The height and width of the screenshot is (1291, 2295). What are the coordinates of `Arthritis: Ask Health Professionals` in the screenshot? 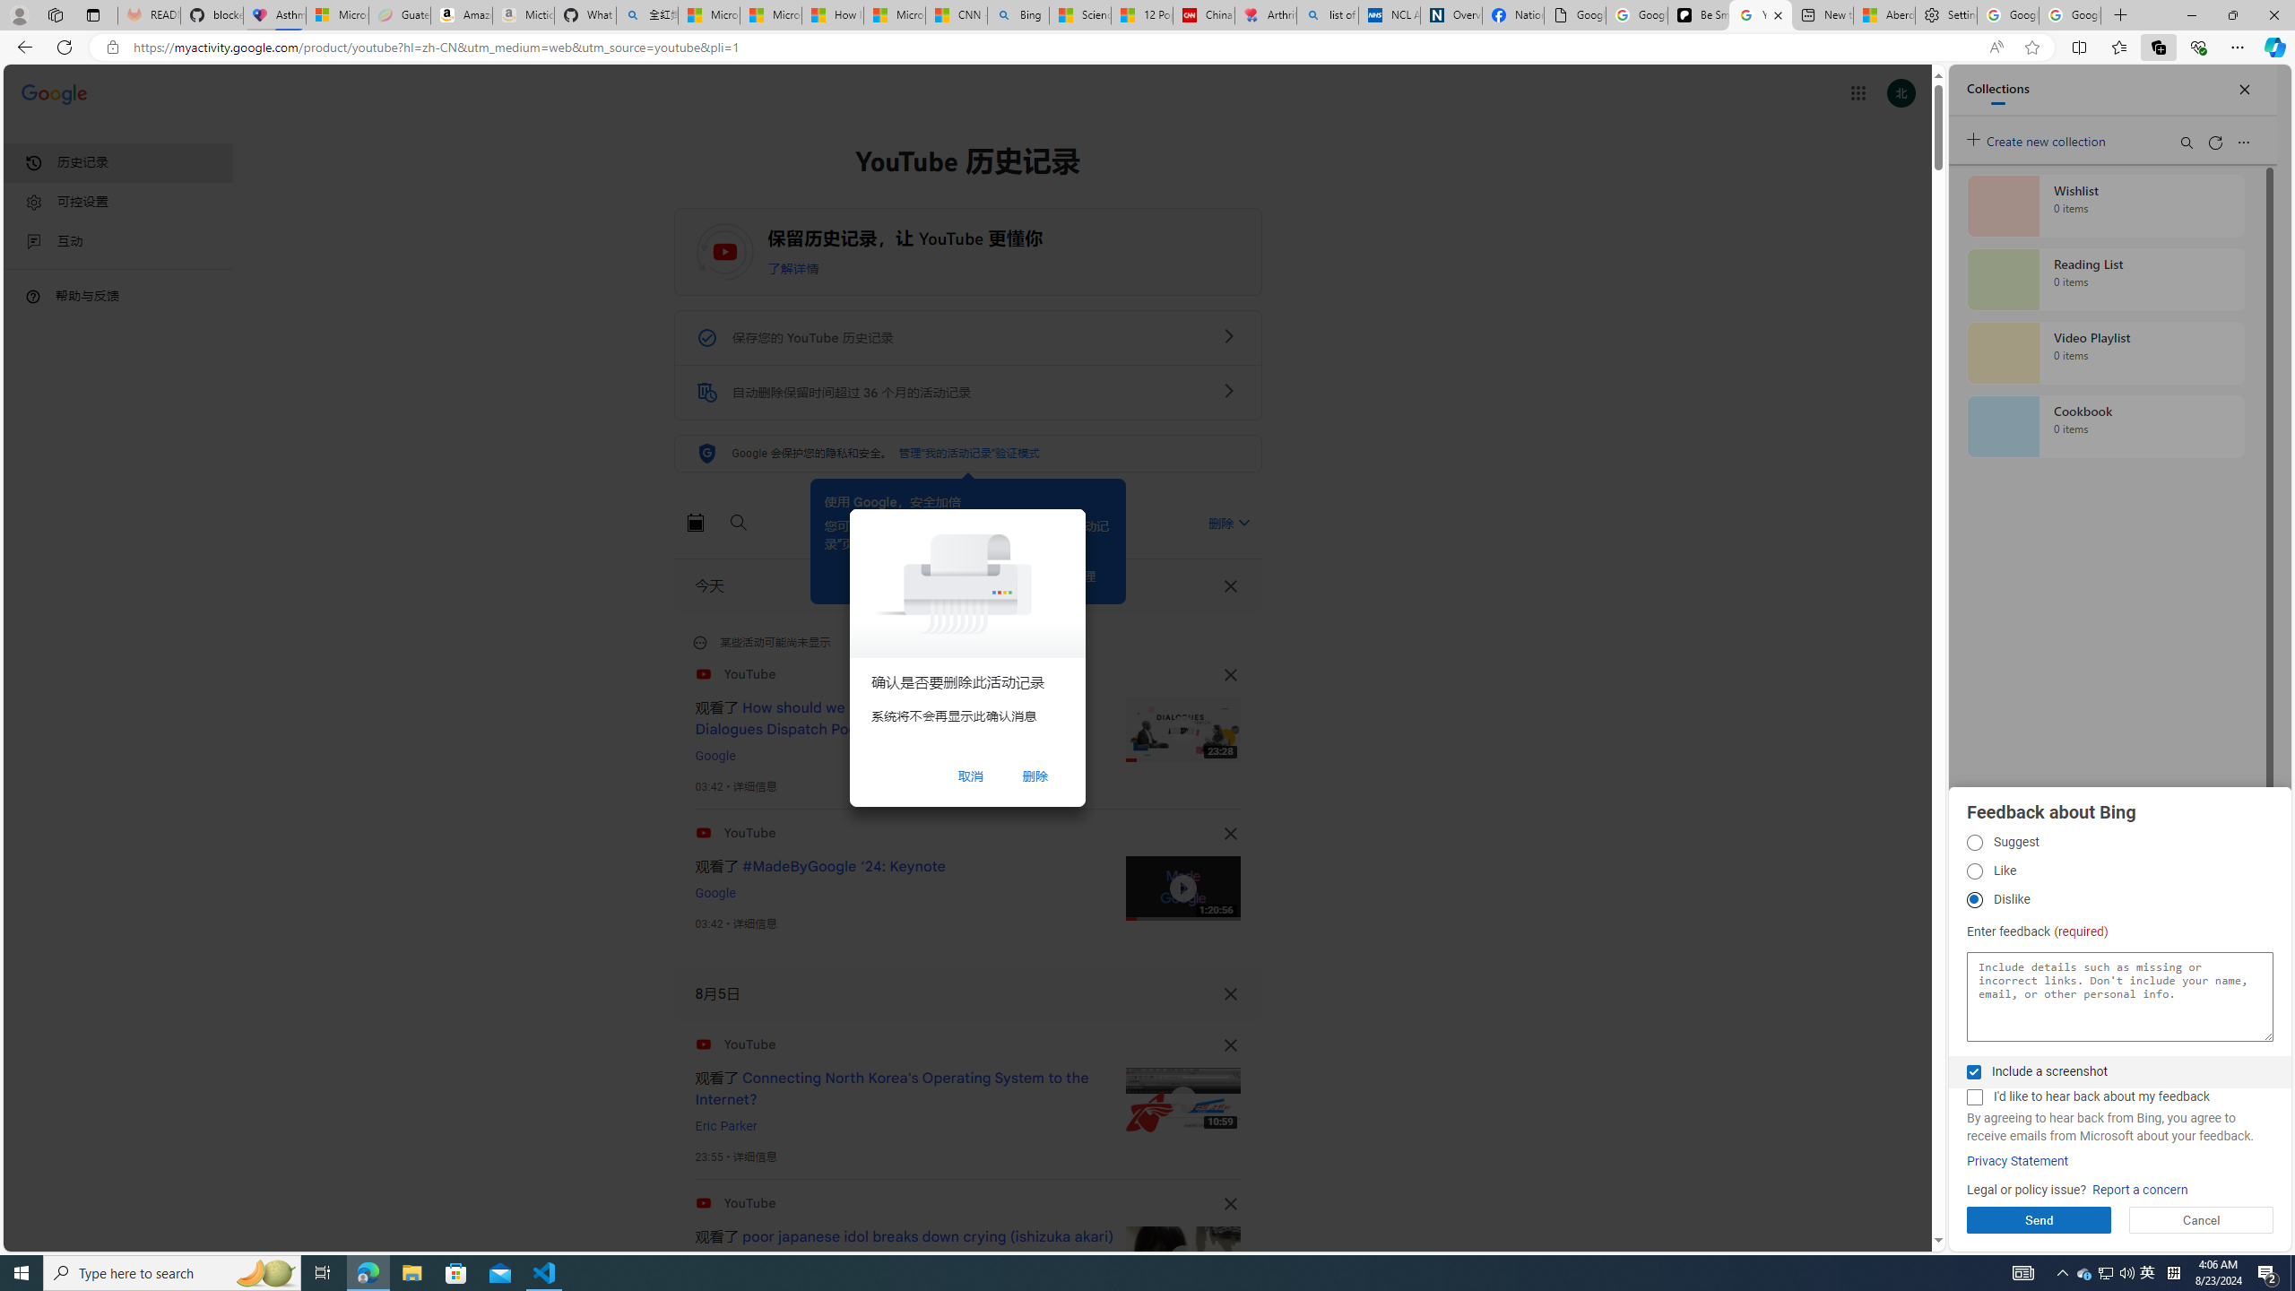 It's located at (1266, 15).